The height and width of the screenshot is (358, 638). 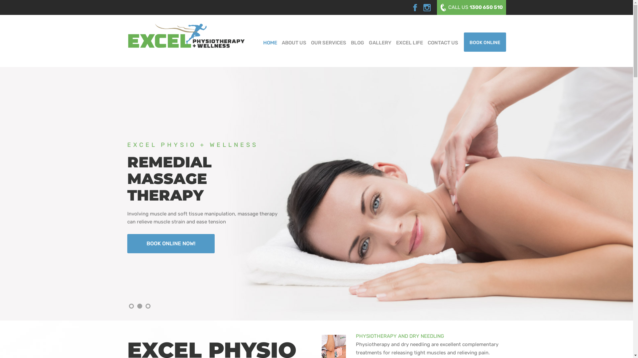 I want to click on CALL US 1300 650 510, so click(x=471, y=7).